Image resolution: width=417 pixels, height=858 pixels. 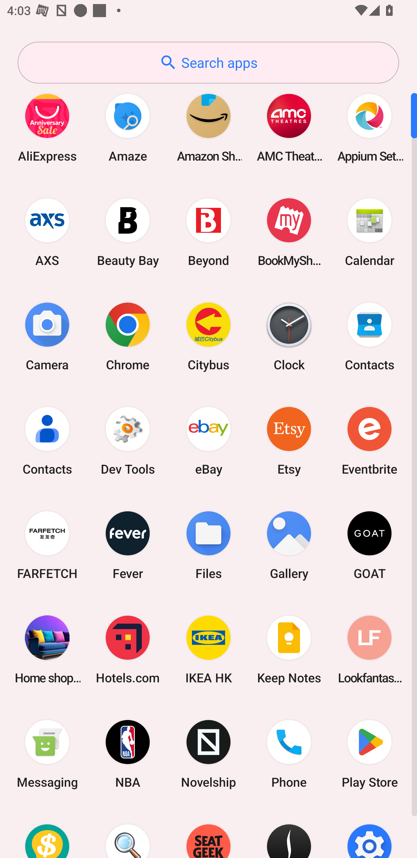 I want to click on IKEA HK, so click(x=209, y=649).